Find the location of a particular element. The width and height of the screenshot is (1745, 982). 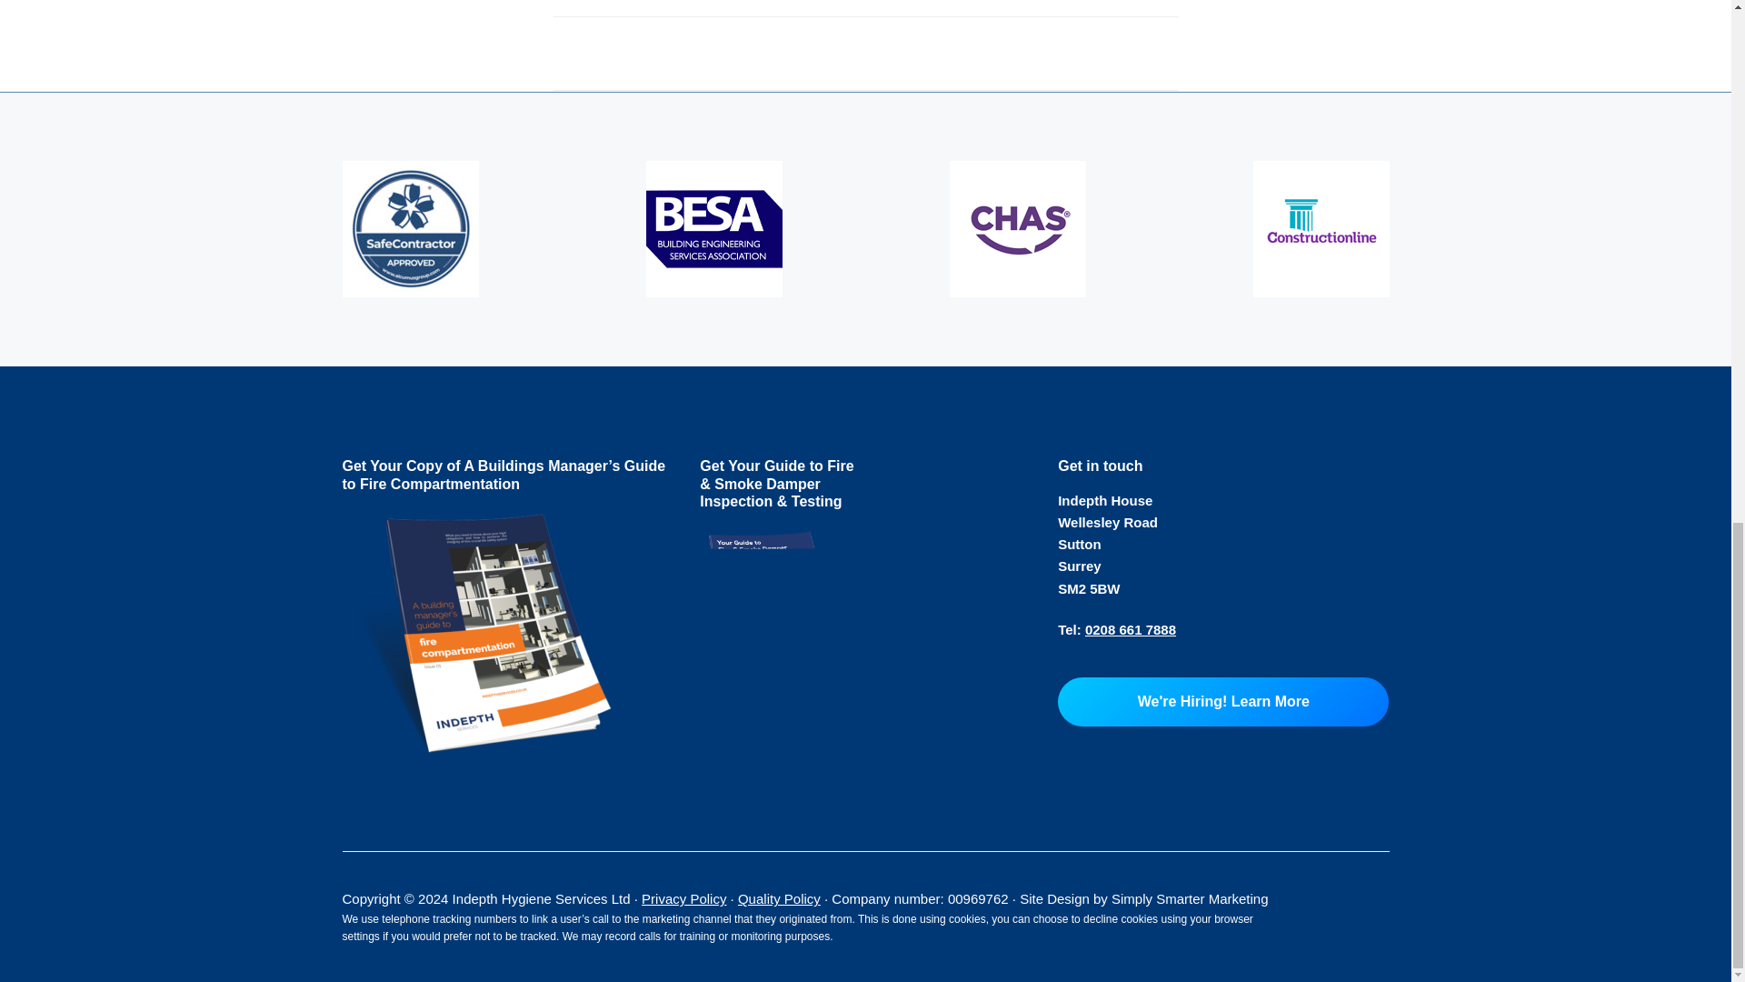

0208 661 7888 is located at coordinates (1131, 629).